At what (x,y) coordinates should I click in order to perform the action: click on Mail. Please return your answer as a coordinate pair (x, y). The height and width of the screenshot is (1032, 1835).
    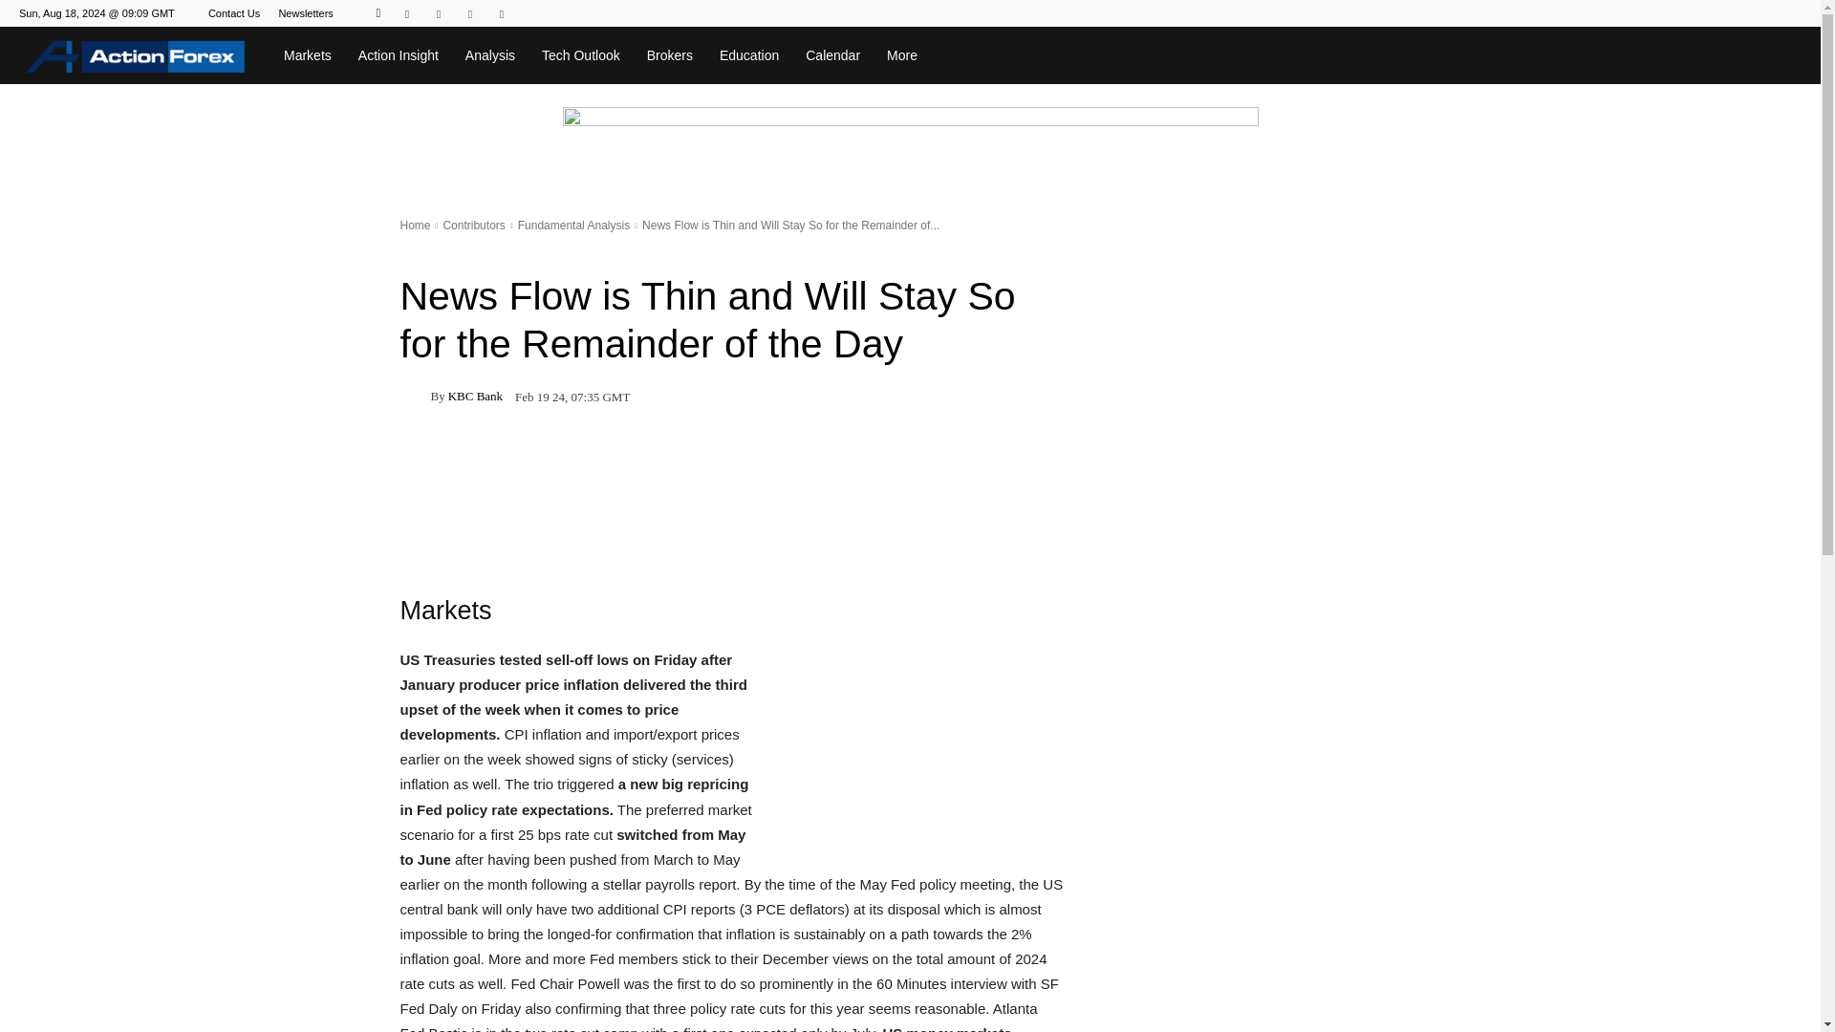
    Looking at the image, I should click on (438, 13).